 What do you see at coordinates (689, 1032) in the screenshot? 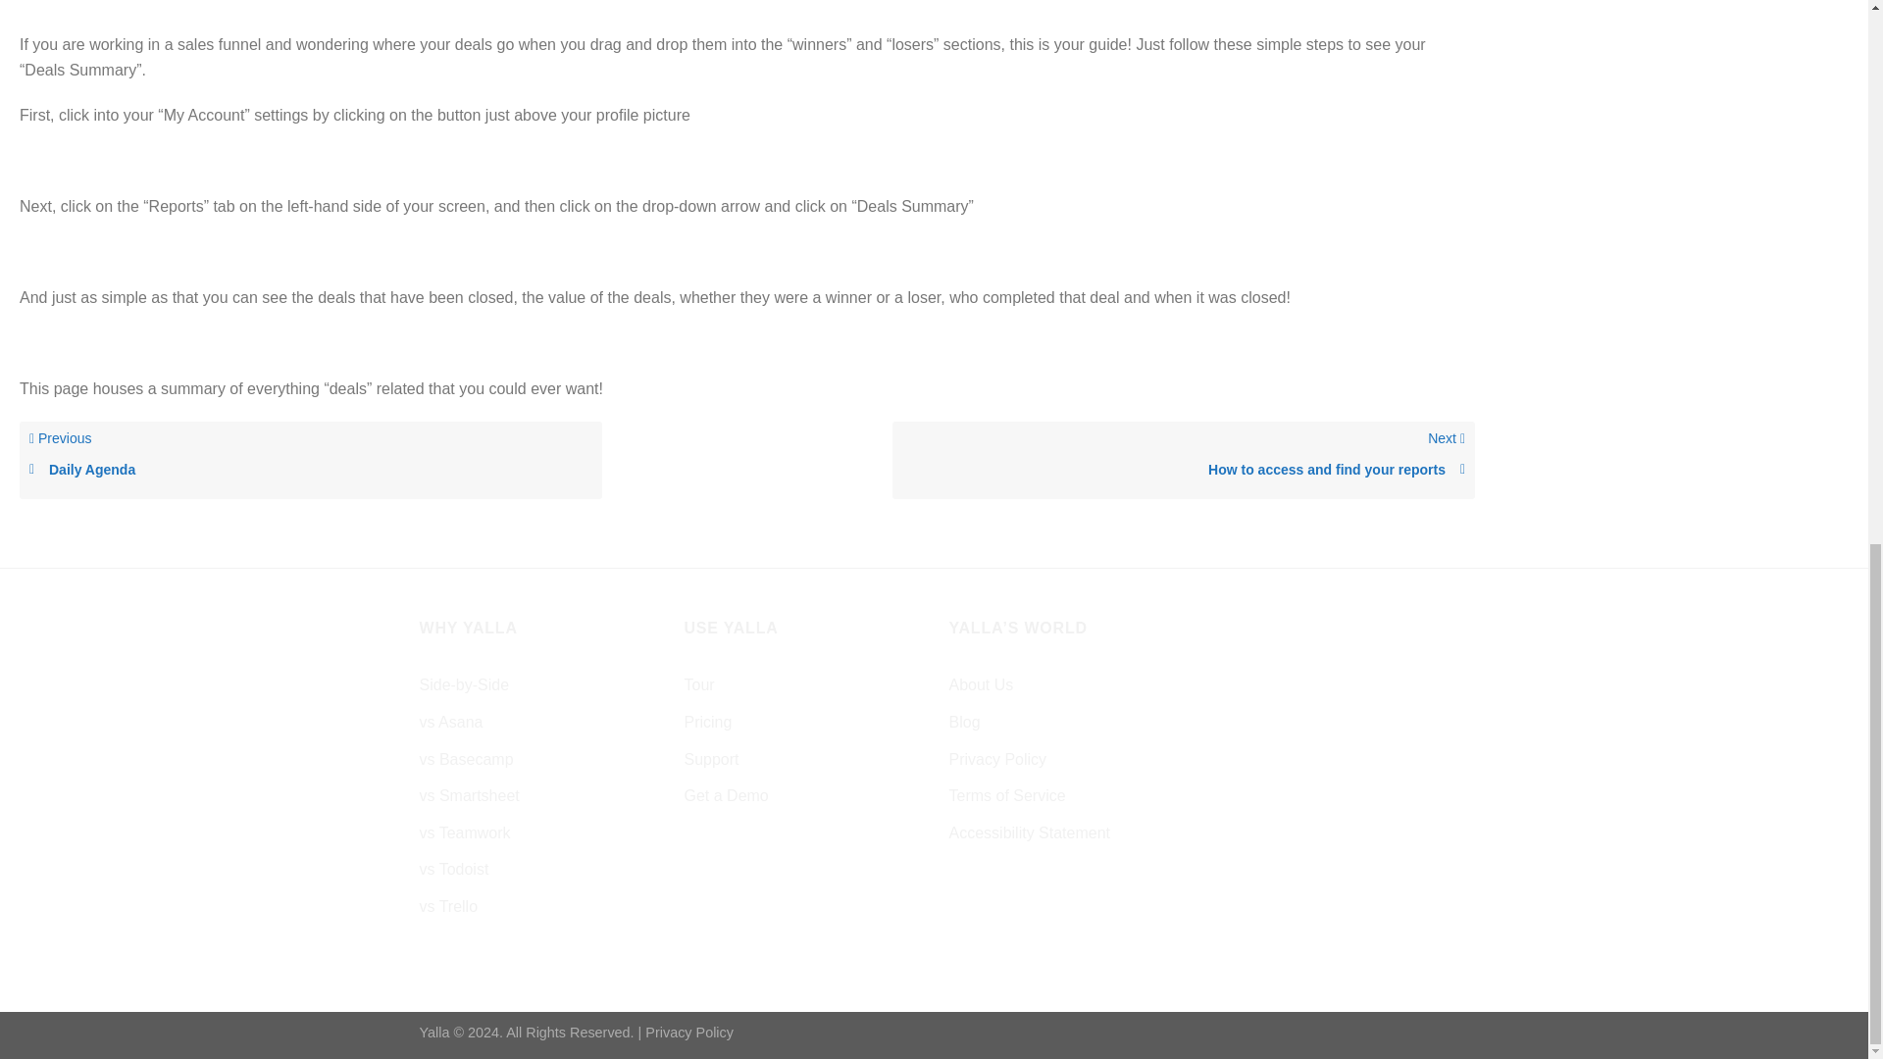
I see `vs Basecamp` at bounding box center [689, 1032].